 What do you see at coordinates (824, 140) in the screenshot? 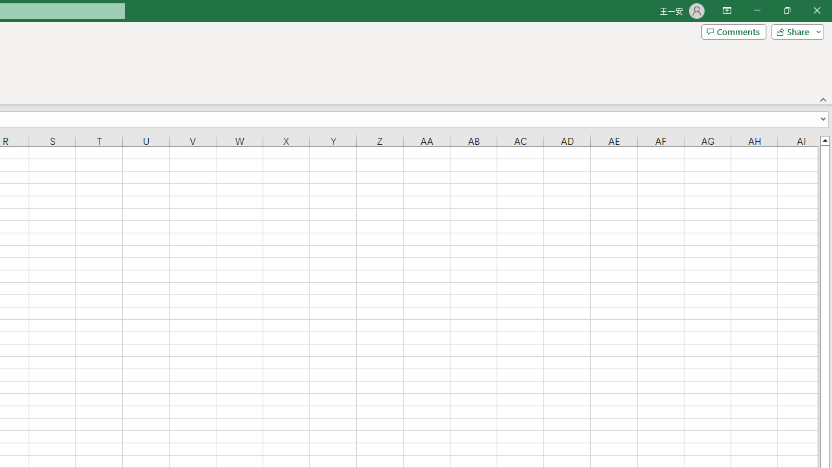
I see `Line up` at bounding box center [824, 140].